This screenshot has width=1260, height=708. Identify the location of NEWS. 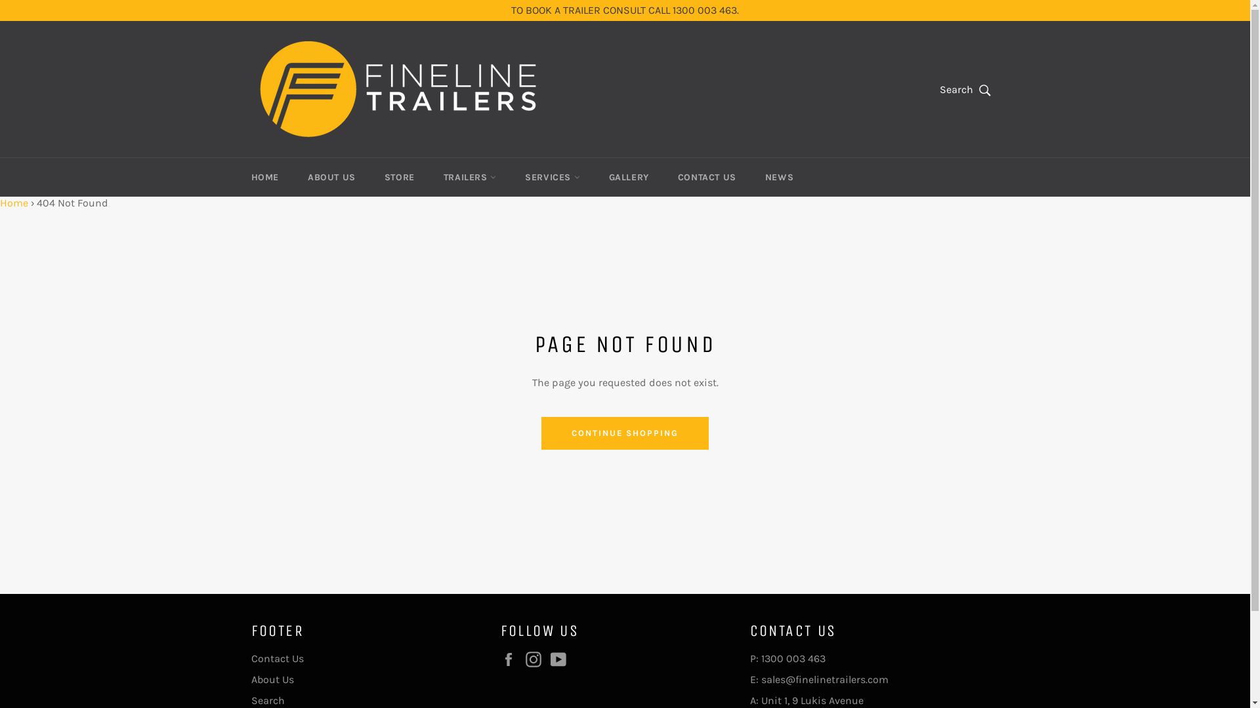
(780, 177).